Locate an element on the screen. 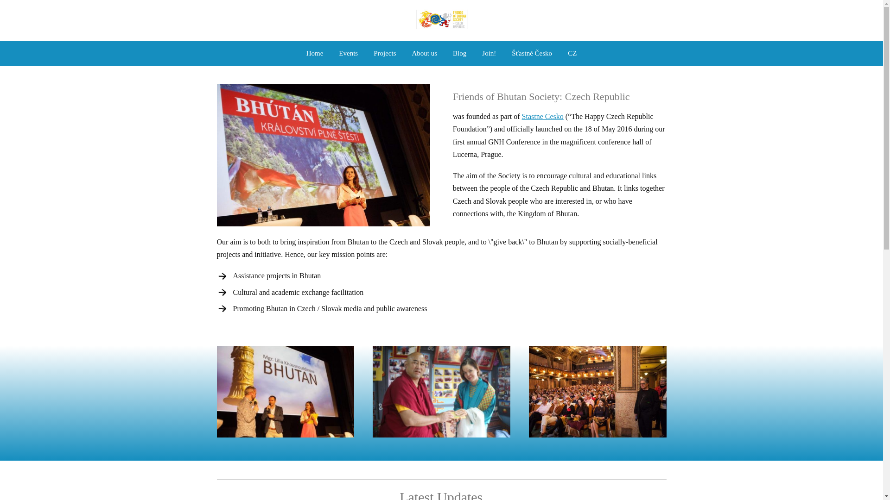 The height and width of the screenshot is (500, 890). Home is located at coordinates (314, 53).